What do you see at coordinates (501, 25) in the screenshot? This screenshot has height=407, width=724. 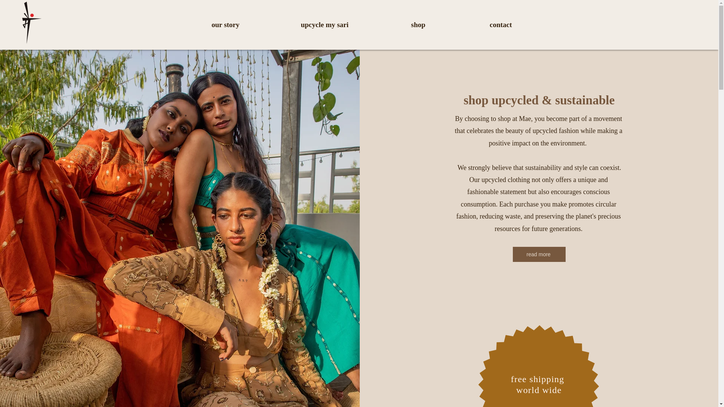 I see `contact` at bounding box center [501, 25].